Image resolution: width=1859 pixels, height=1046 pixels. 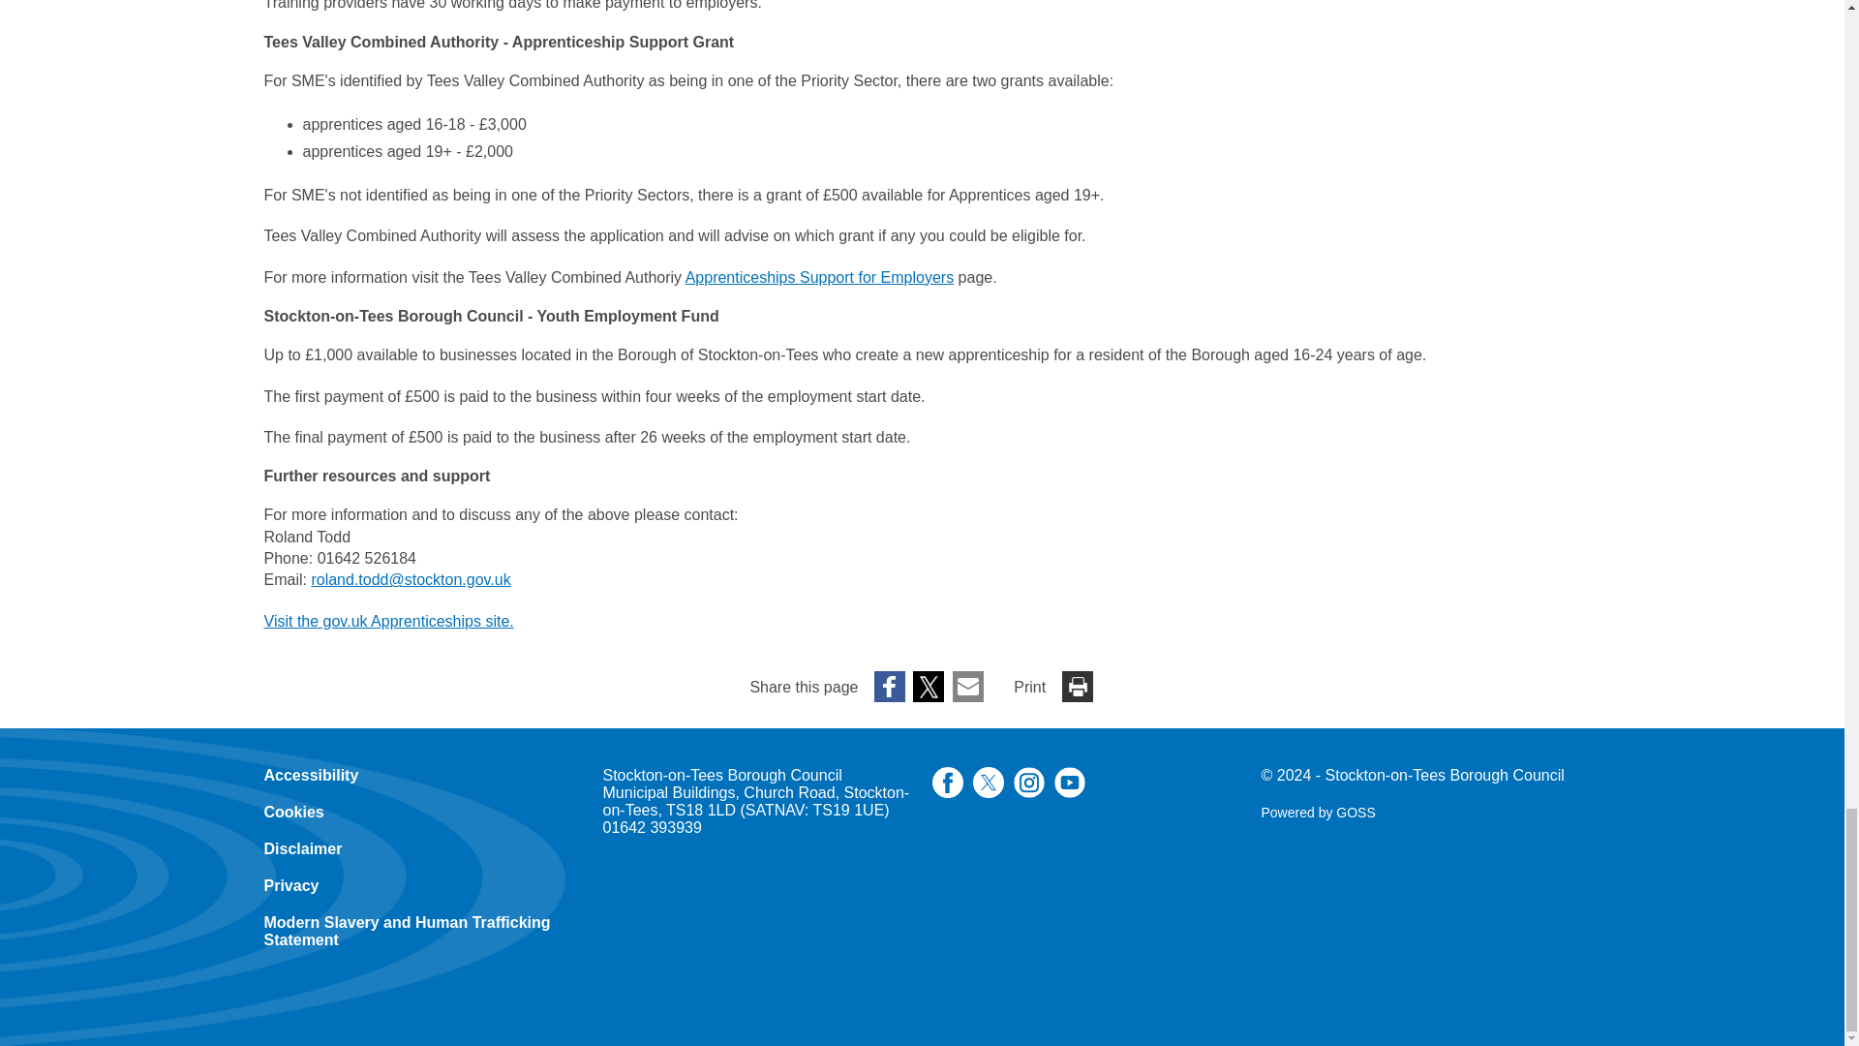 What do you see at coordinates (293, 812) in the screenshot?
I see `Cookies` at bounding box center [293, 812].